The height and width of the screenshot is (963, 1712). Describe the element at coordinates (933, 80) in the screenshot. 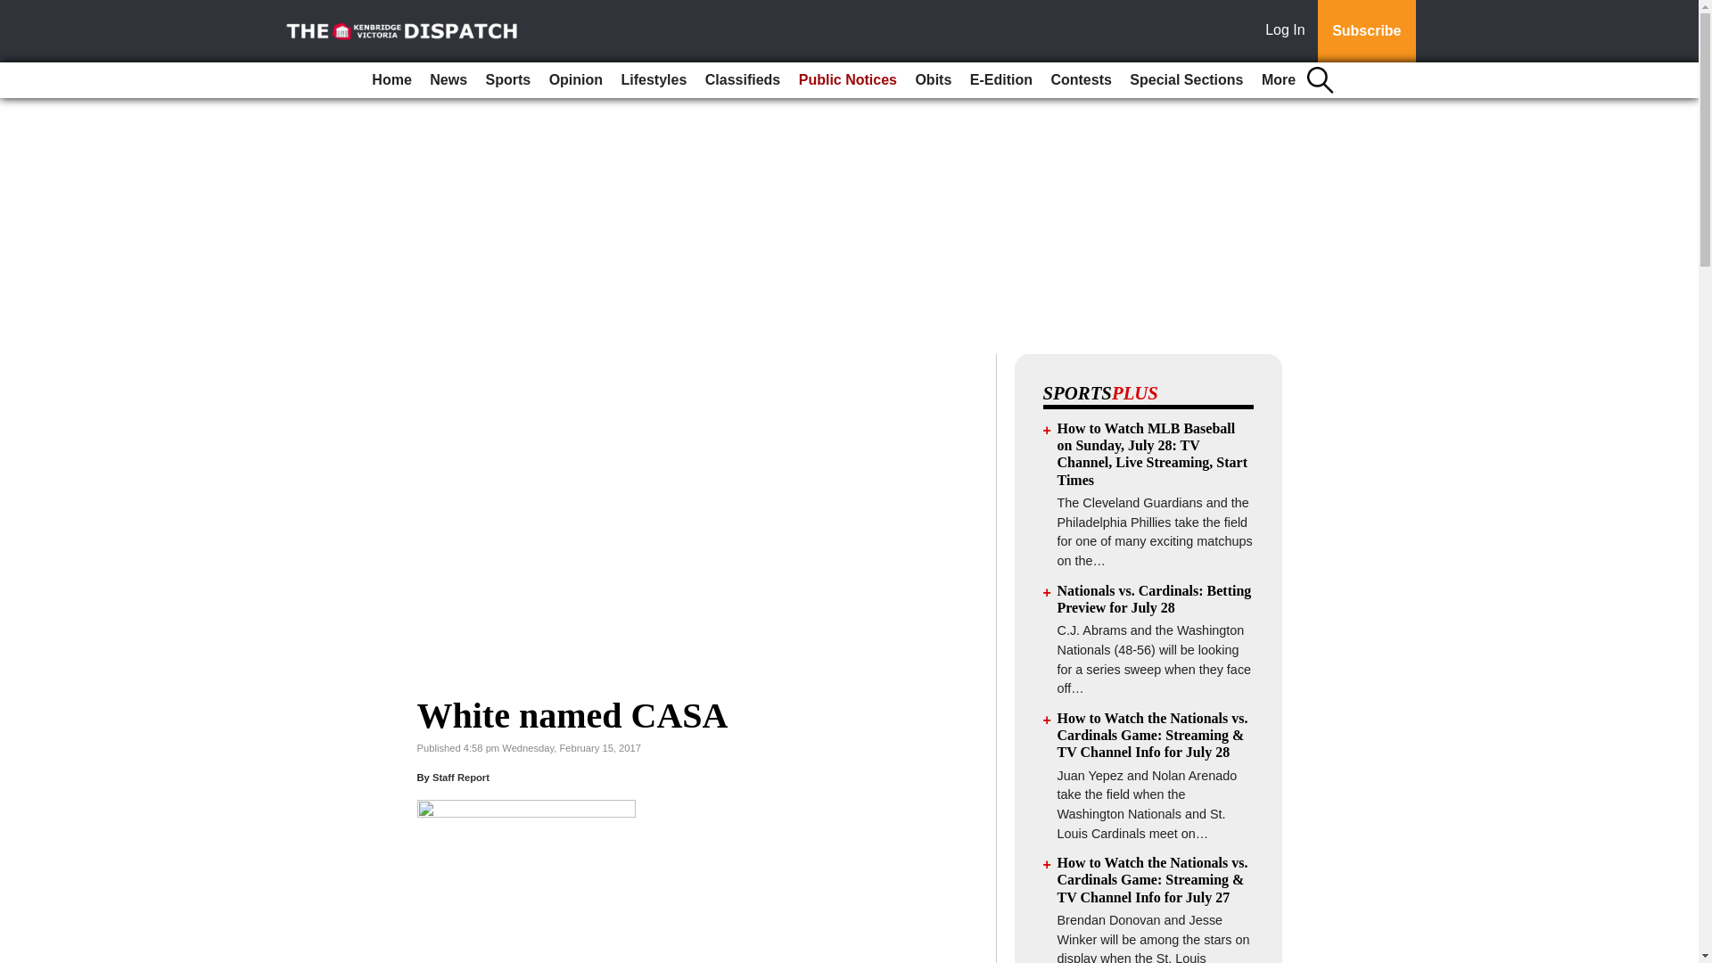

I see `Obits` at that location.